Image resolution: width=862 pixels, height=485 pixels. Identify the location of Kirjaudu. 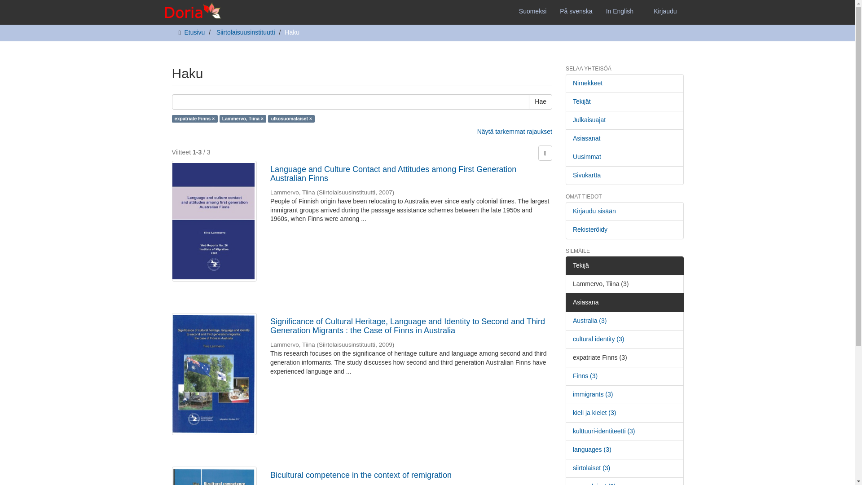
(665, 11).